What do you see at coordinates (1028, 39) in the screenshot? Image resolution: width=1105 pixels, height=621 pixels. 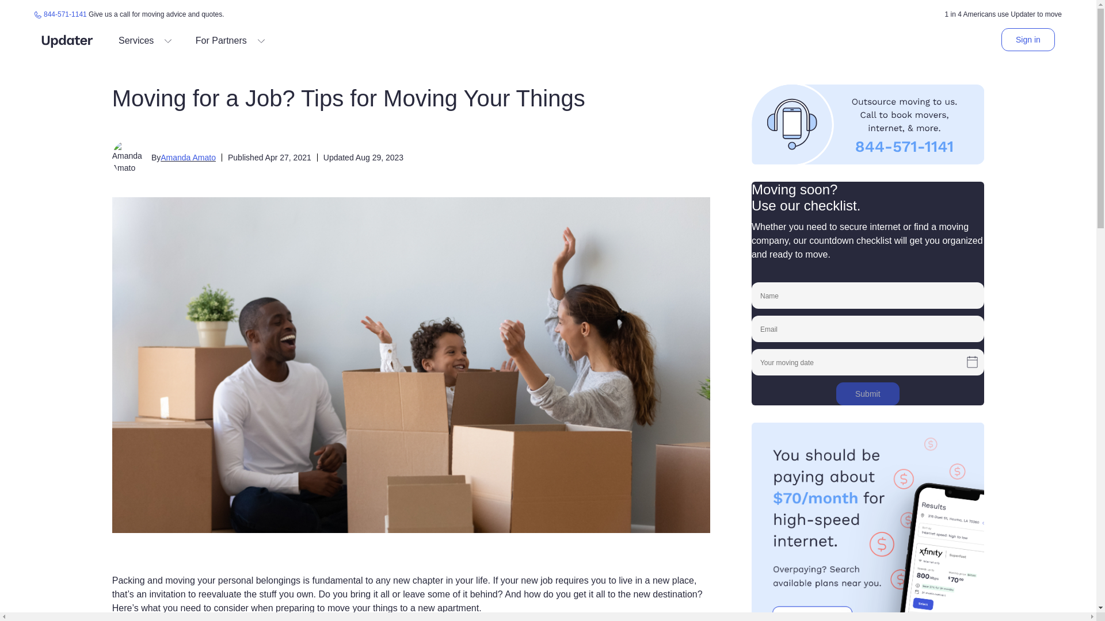 I see `Sign in` at bounding box center [1028, 39].